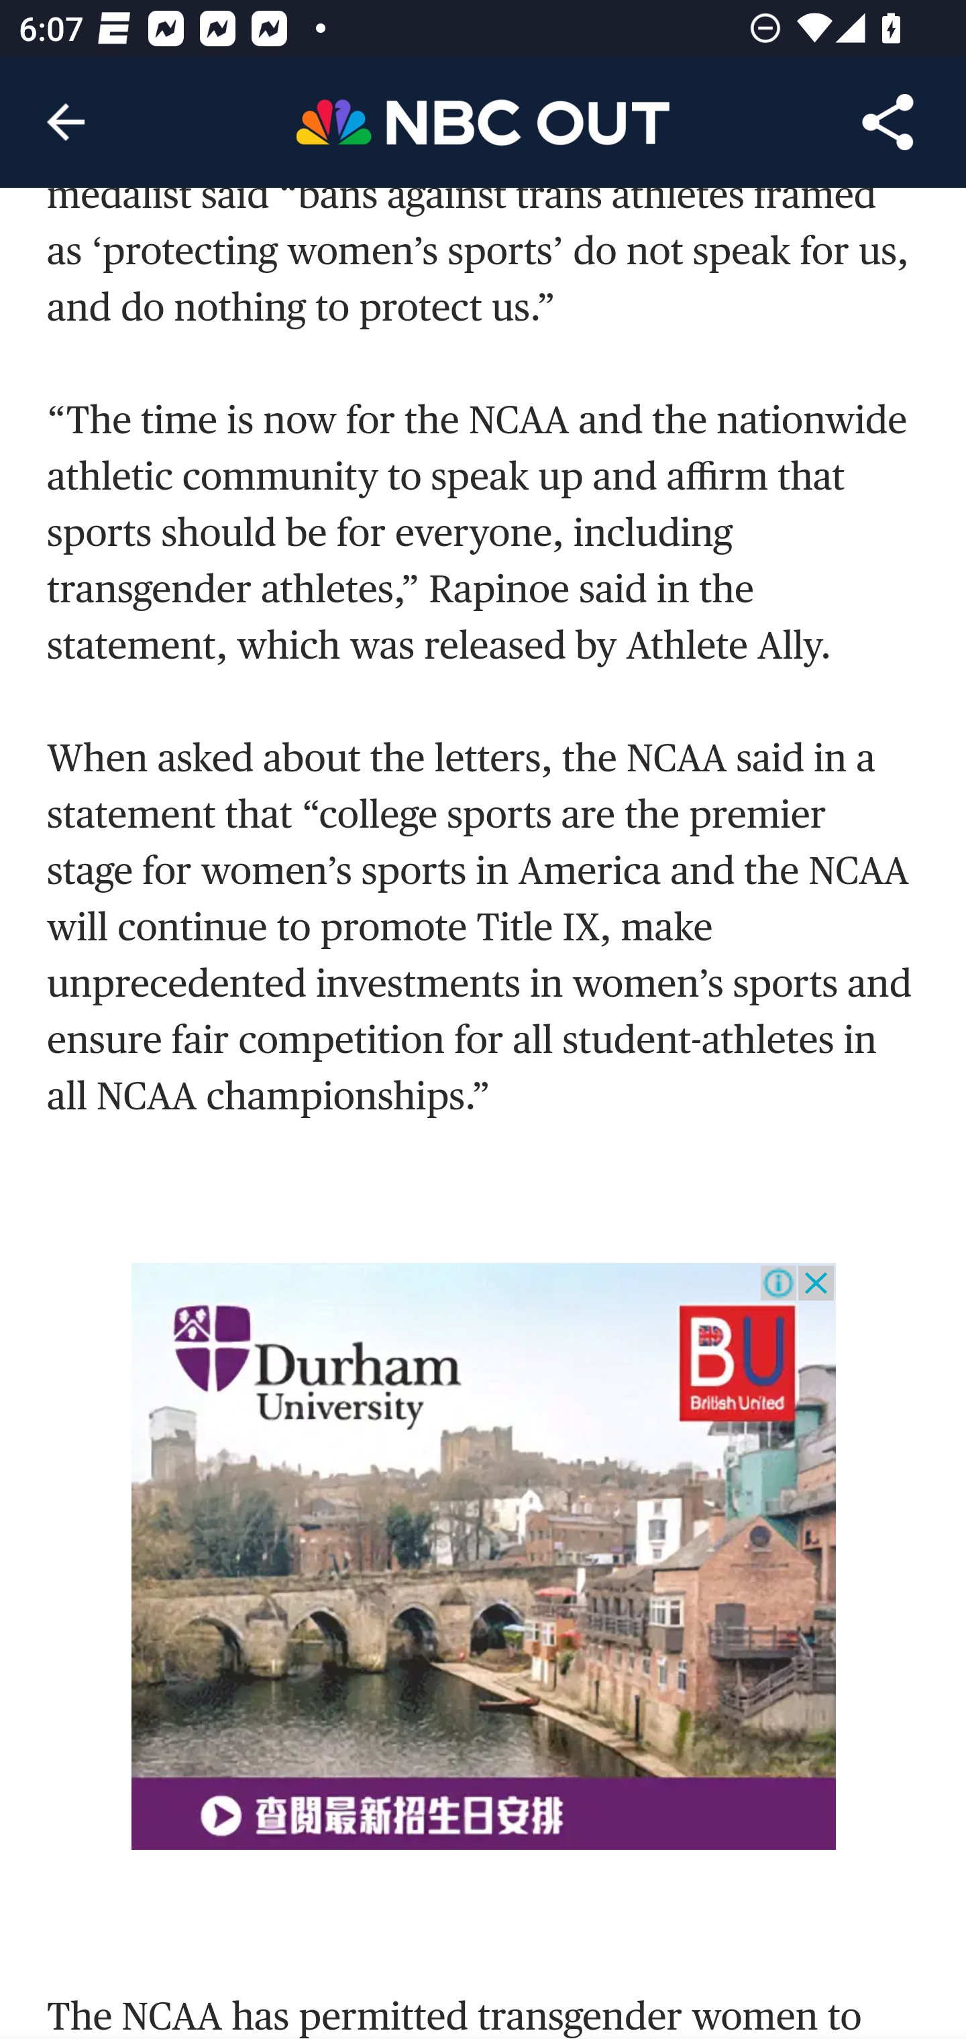 This screenshot has height=2039, width=966. Describe the element at coordinates (483, 121) in the screenshot. I see `Header, NBC Out` at that location.